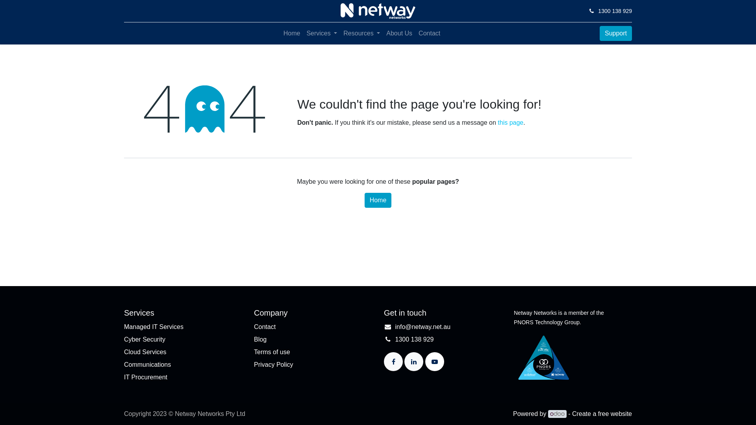 The width and height of the screenshot is (756, 425). Describe the element at coordinates (154, 327) in the screenshot. I see `Managed IT Services` at that location.